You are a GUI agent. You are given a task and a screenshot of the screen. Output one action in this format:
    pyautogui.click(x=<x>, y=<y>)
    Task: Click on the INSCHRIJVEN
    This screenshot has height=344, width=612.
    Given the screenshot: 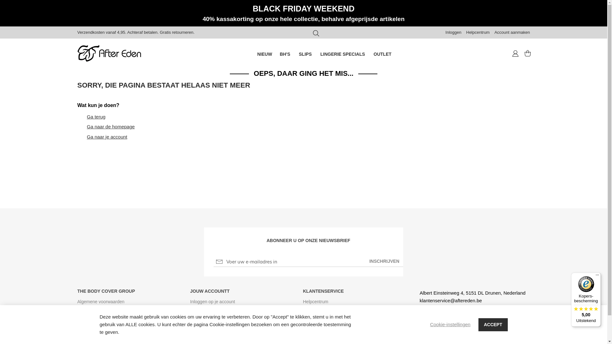 What is the action you would take?
    pyautogui.click(x=384, y=261)
    